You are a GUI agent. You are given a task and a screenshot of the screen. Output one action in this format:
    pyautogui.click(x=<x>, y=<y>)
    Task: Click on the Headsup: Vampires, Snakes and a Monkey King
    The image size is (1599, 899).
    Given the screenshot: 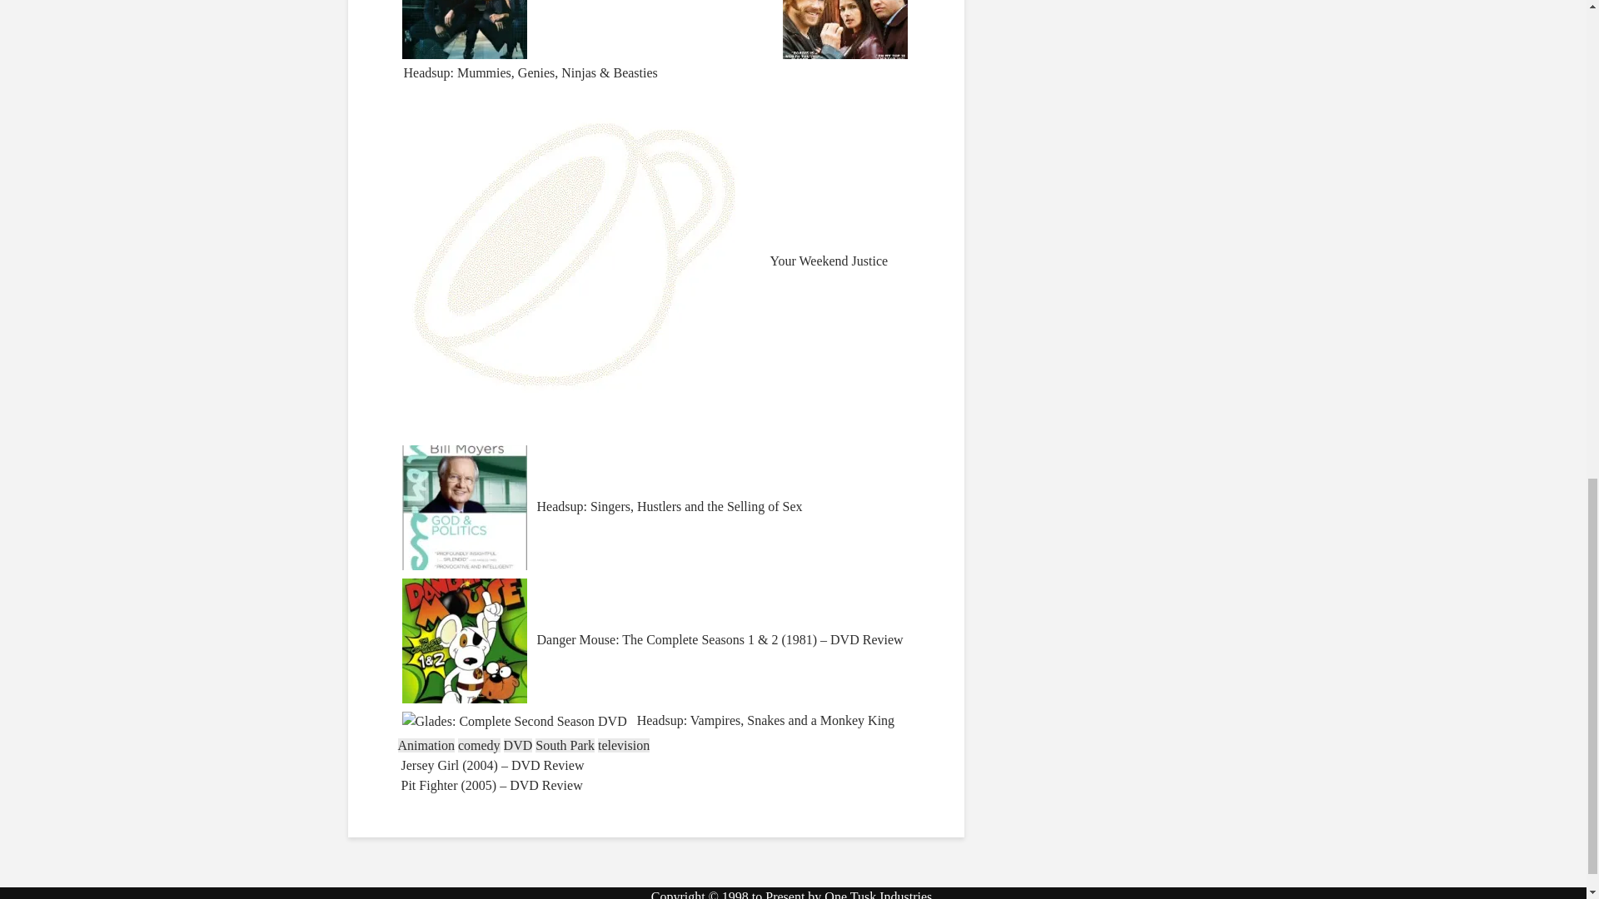 What is the action you would take?
    pyautogui.click(x=655, y=761)
    